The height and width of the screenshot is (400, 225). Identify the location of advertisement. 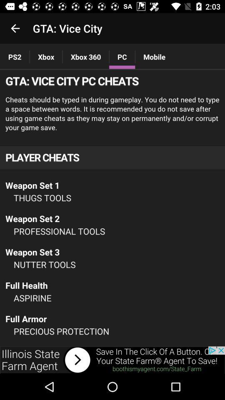
(112, 208).